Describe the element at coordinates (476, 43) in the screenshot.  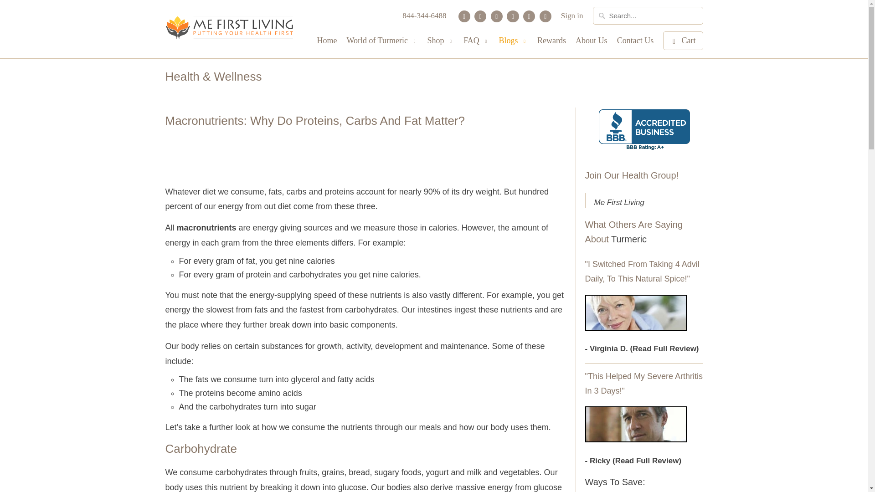
I see `FAQ` at that location.